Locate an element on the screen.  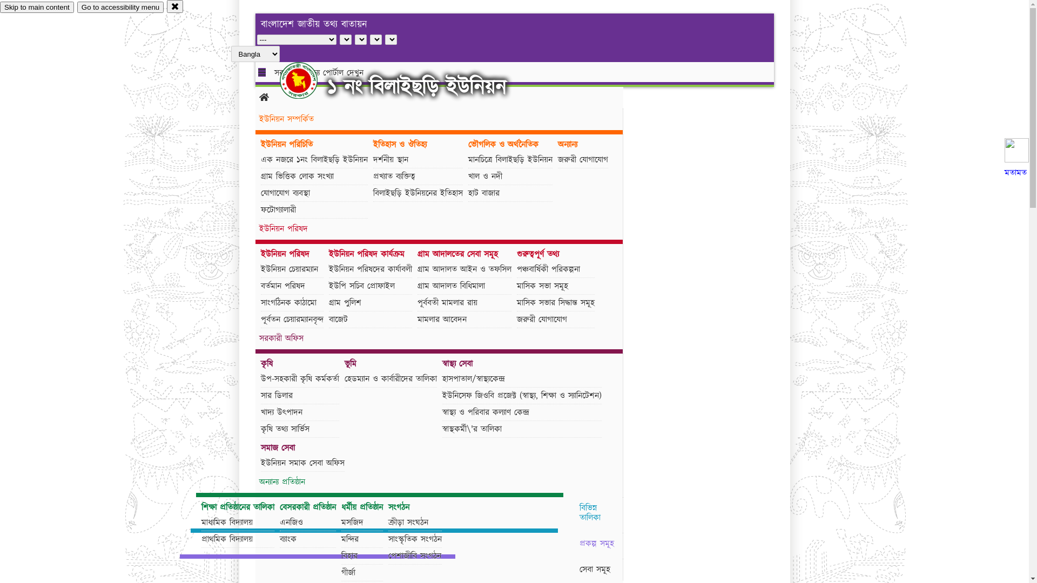
Skip to main content is located at coordinates (37, 8).